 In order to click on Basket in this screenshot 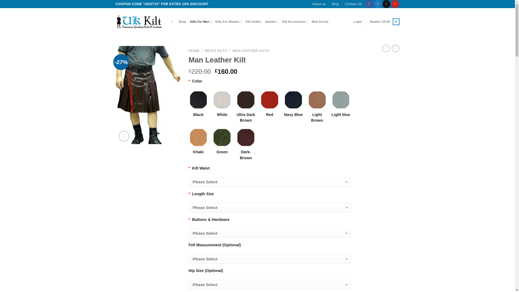, I will do `click(385, 22)`.